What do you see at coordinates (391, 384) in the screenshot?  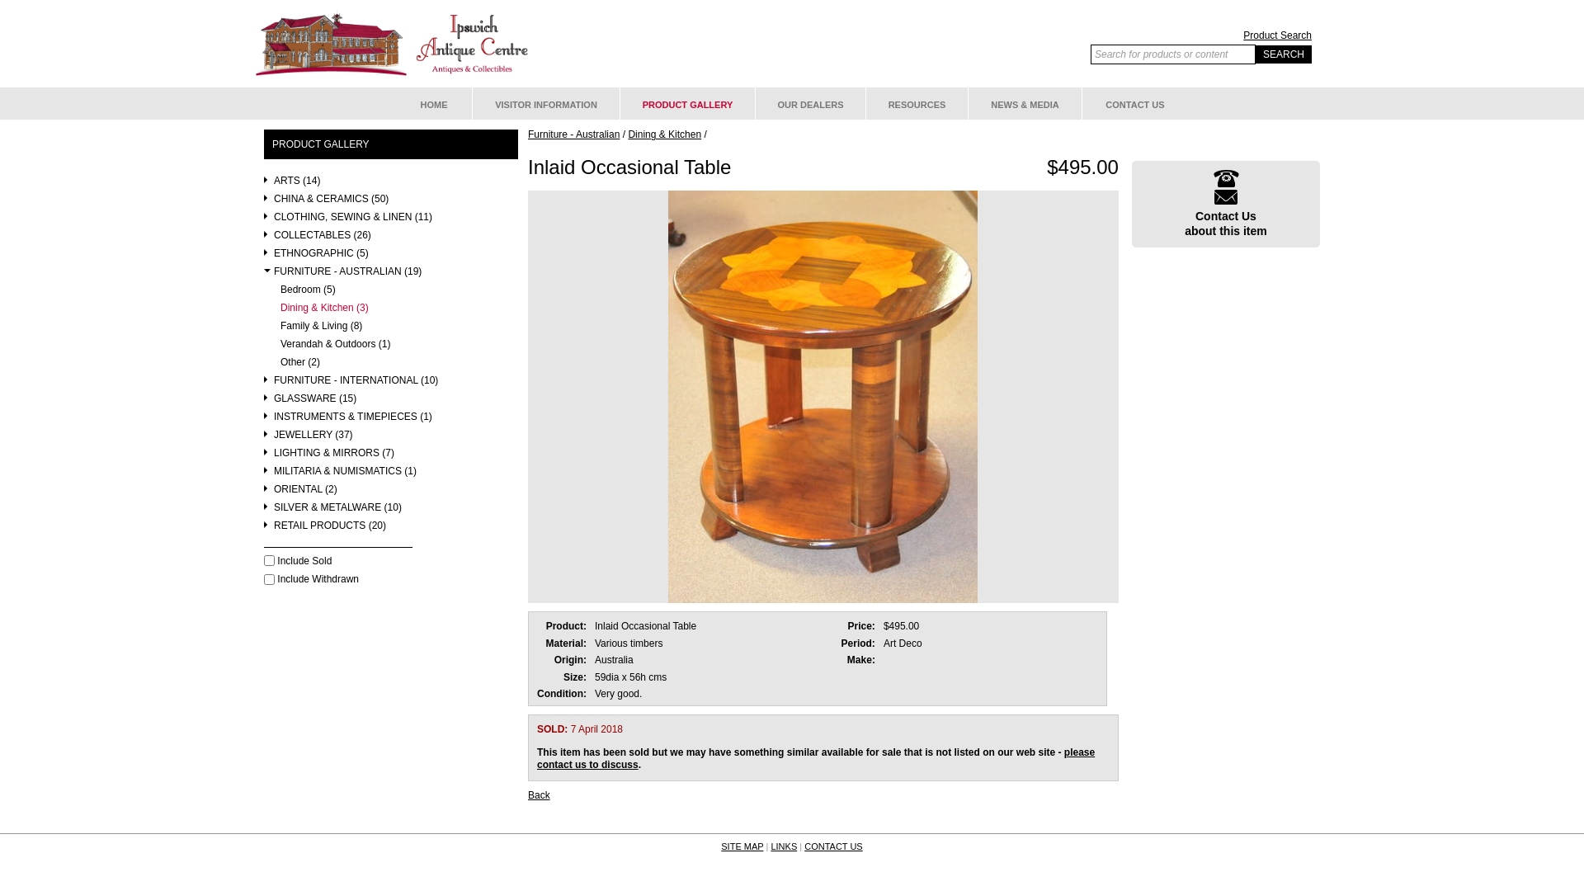 I see `FURNITURE - INTERNATIONAL (10)` at bounding box center [391, 384].